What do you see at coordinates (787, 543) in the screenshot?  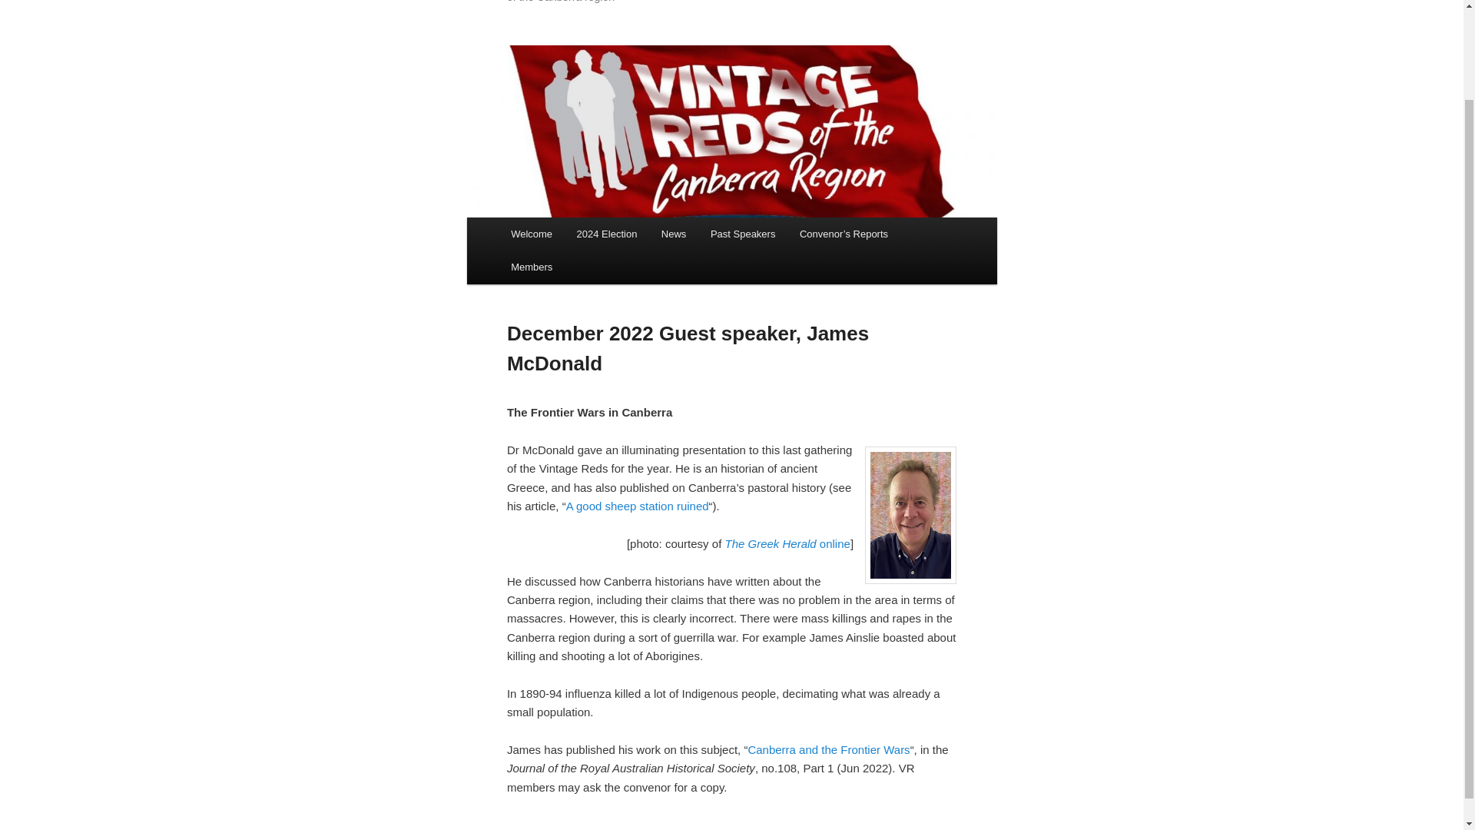 I see `The Greek Herald online` at bounding box center [787, 543].